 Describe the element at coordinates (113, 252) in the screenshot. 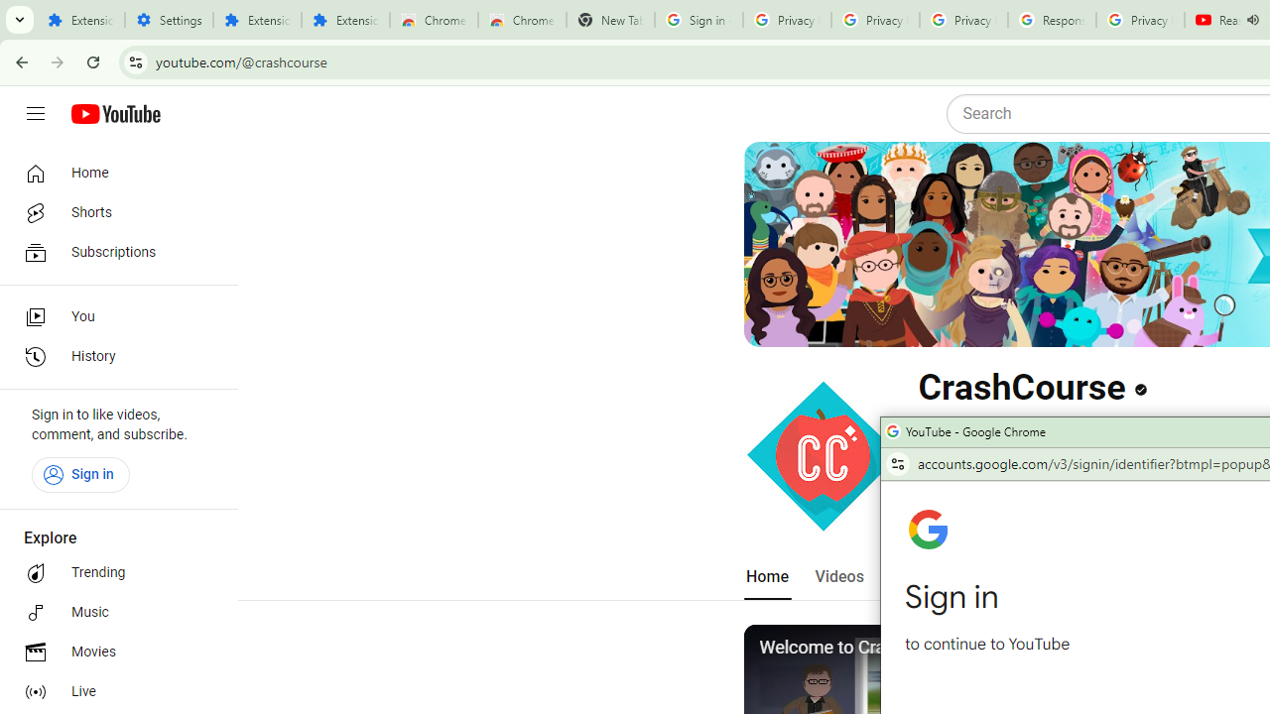

I see `Subscriptions` at that location.